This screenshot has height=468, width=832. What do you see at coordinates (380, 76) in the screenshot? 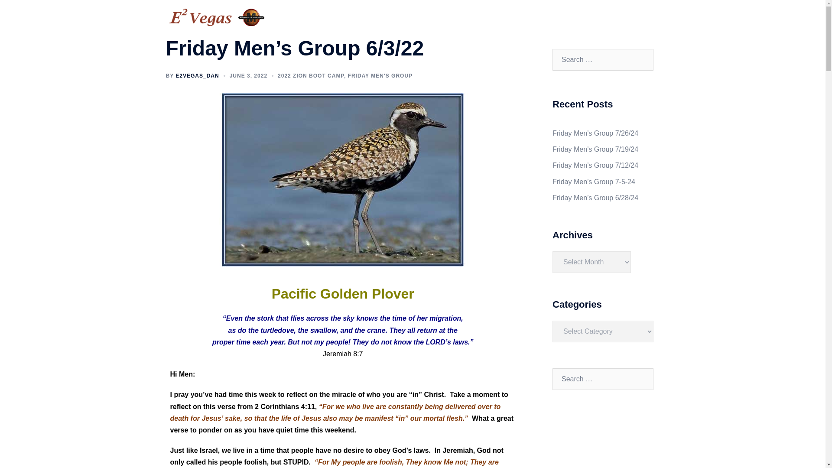
I see `FRIDAY MEN'S GROUP` at bounding box center [380, 76].